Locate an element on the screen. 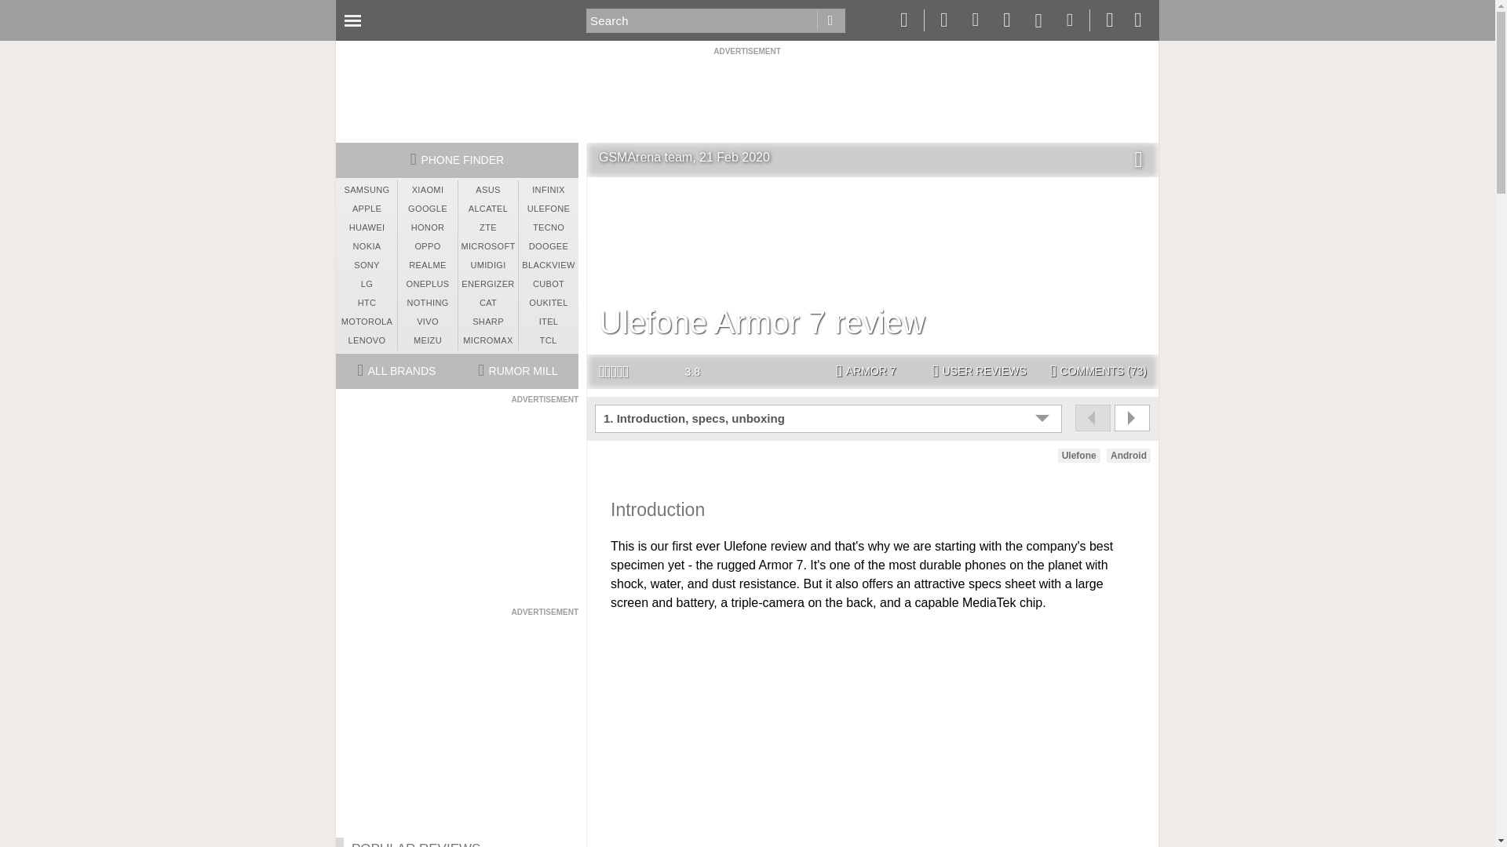 This screenshot has width=1507, height=847. ARMOR 7 is located at coordinates (867, 372).